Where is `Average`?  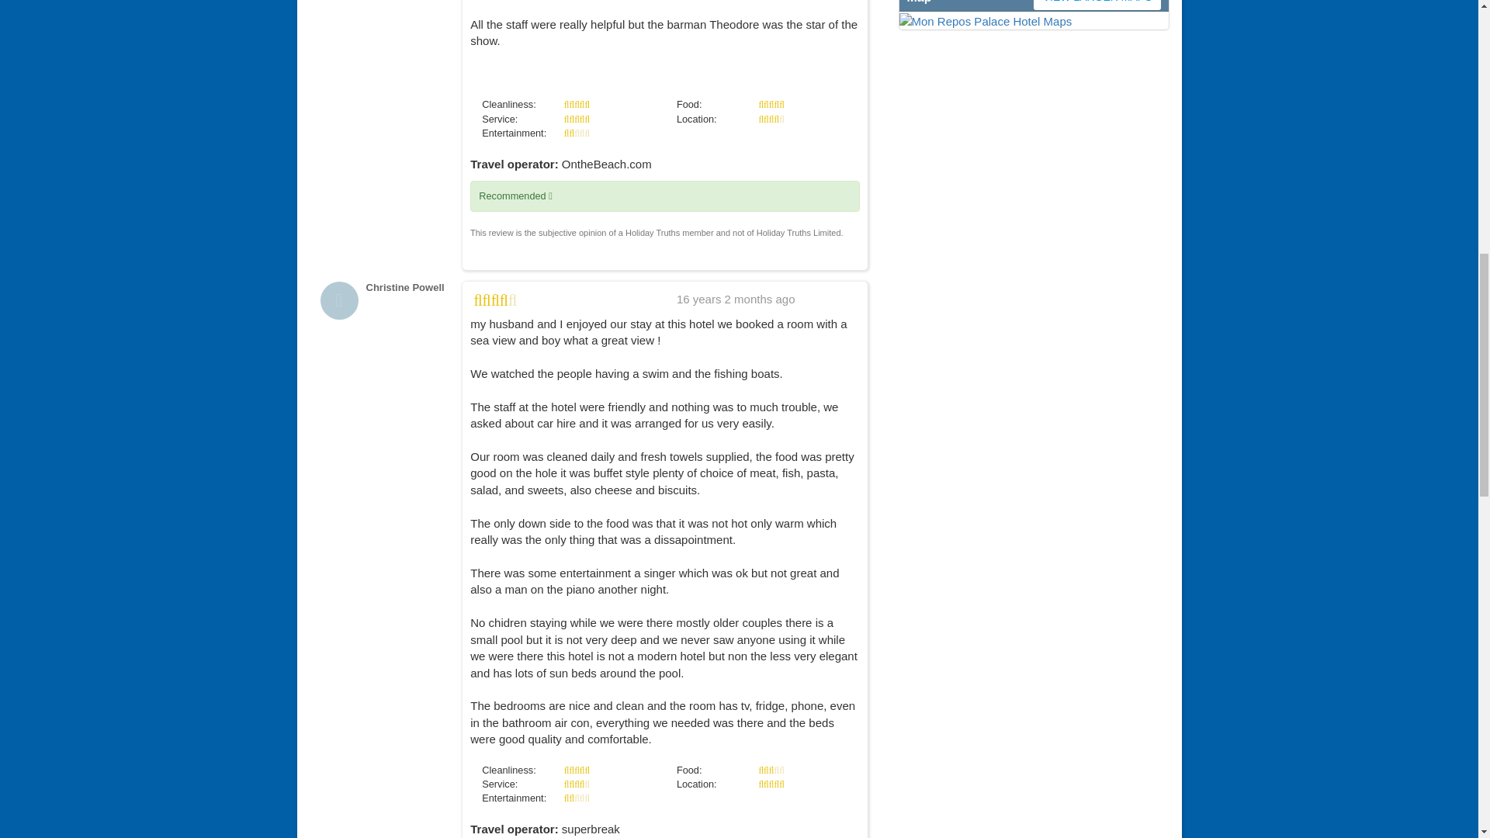 Average is located at coordinates (577, 798).